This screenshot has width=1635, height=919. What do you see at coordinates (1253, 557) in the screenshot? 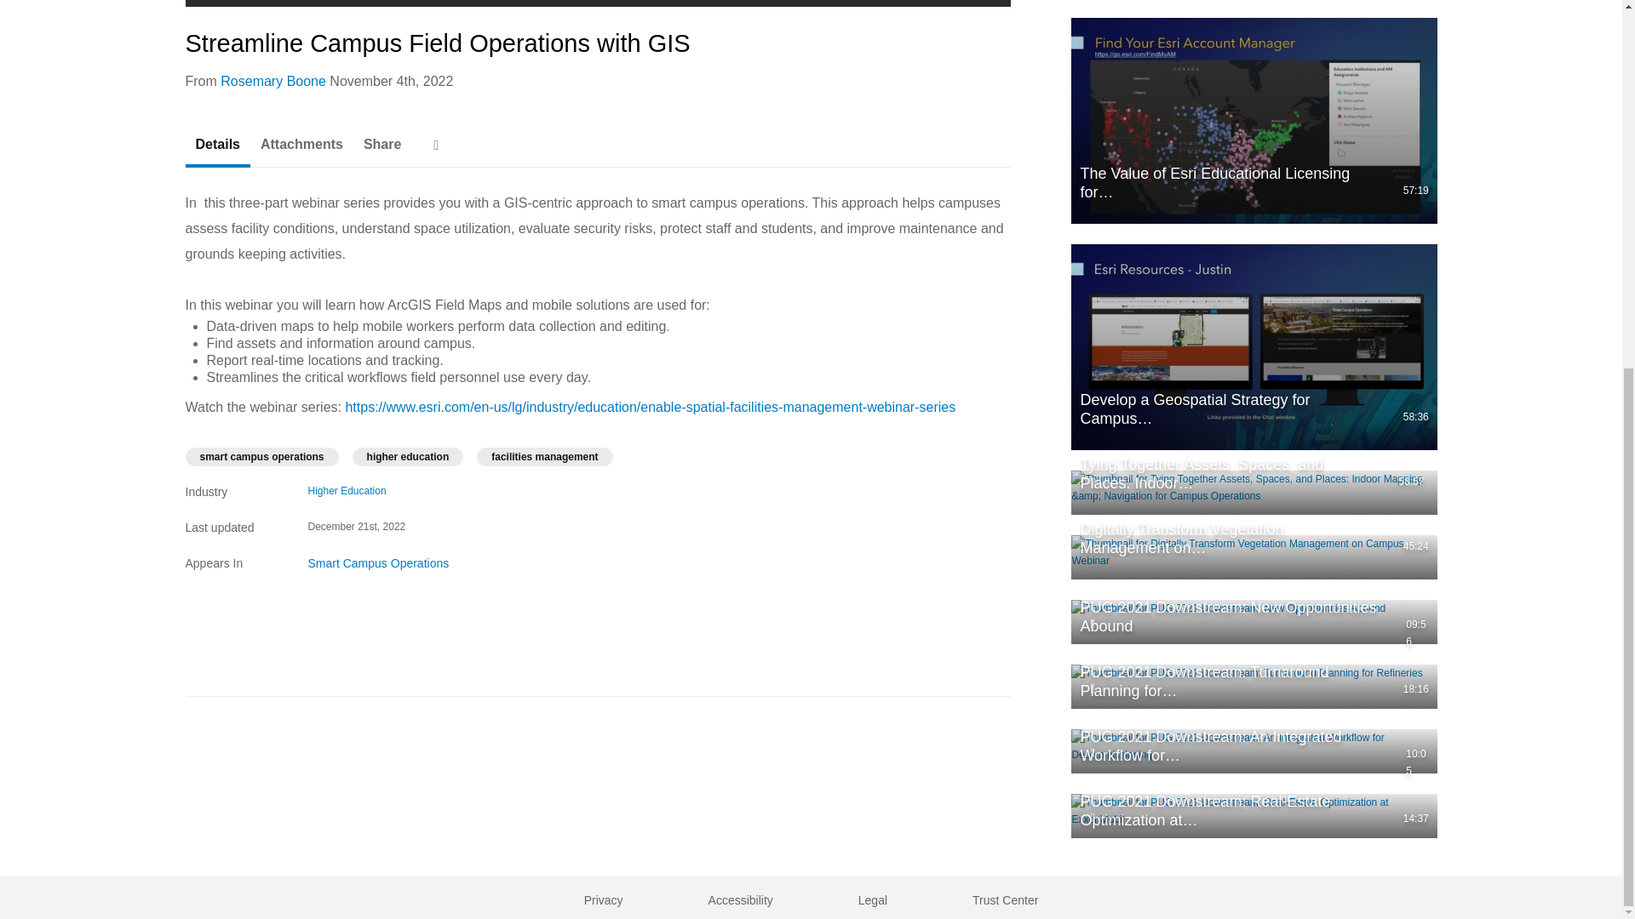
I see `Digitally Transform Vegetation Management on Campus Webinar` at bounding box center [1253, 557].